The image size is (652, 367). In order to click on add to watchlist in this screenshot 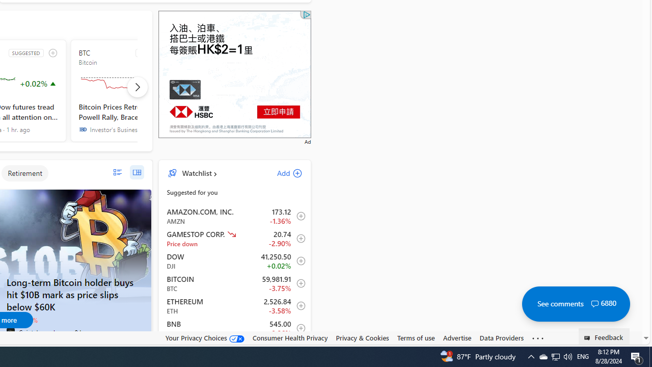, I will do `click(53, 53)`.